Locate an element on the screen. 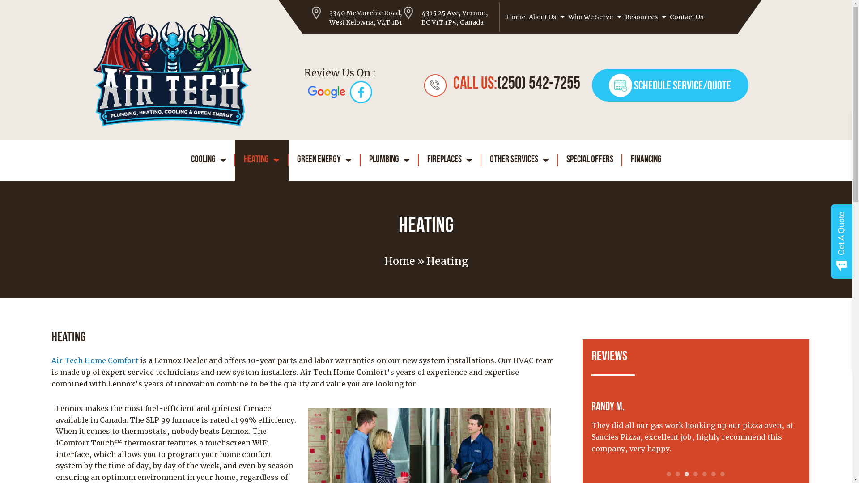 This screenshot has width=859, height=483. Home is located at coordinates (399, 261).